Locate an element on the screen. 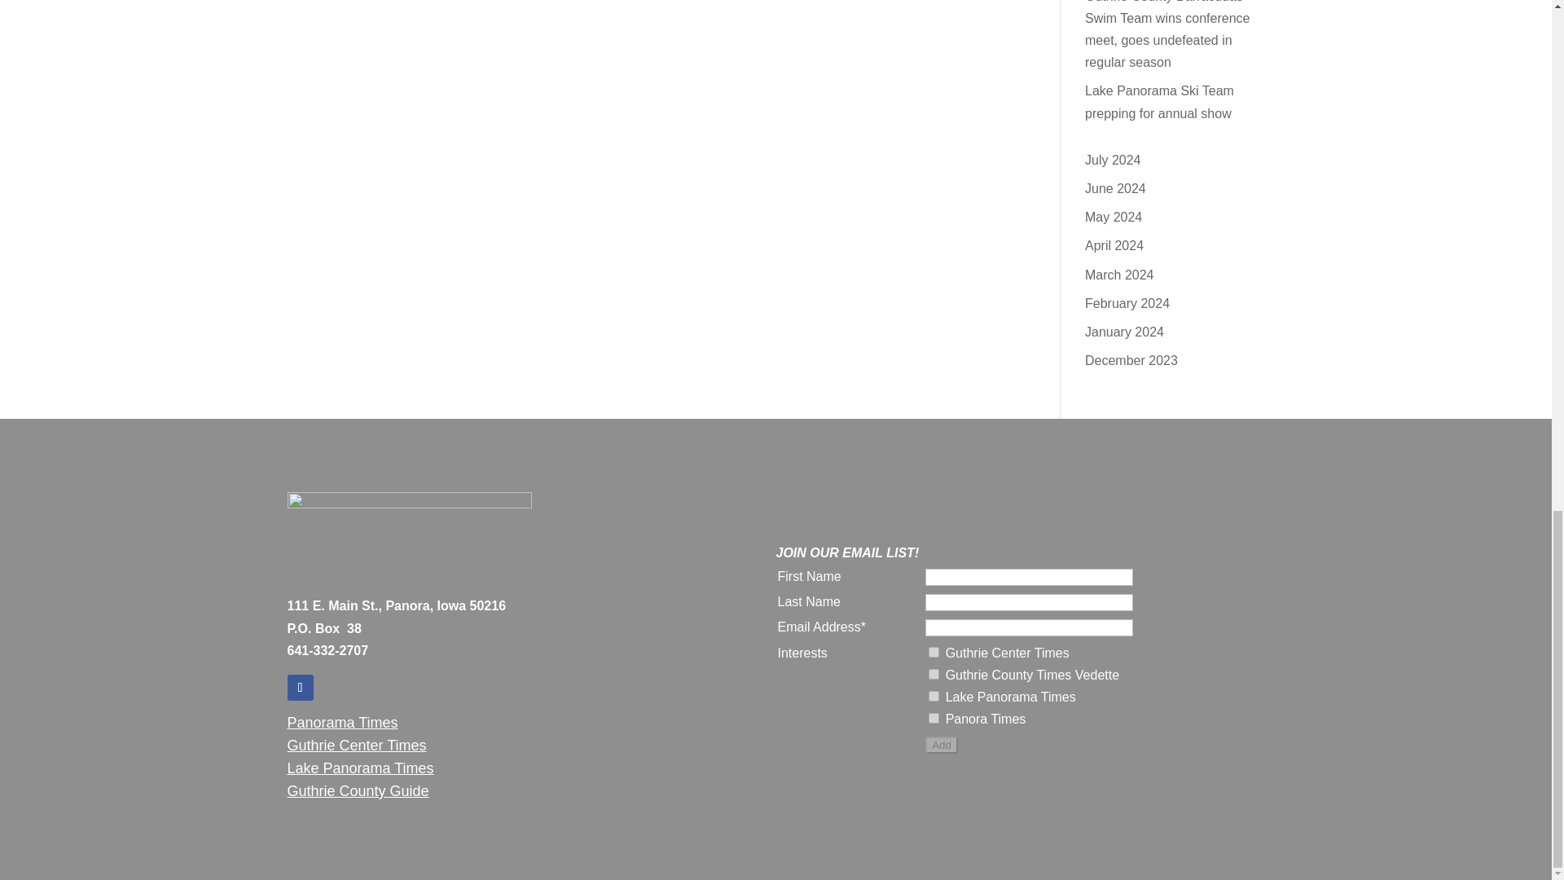  Add is located at coordinates (942, 745).